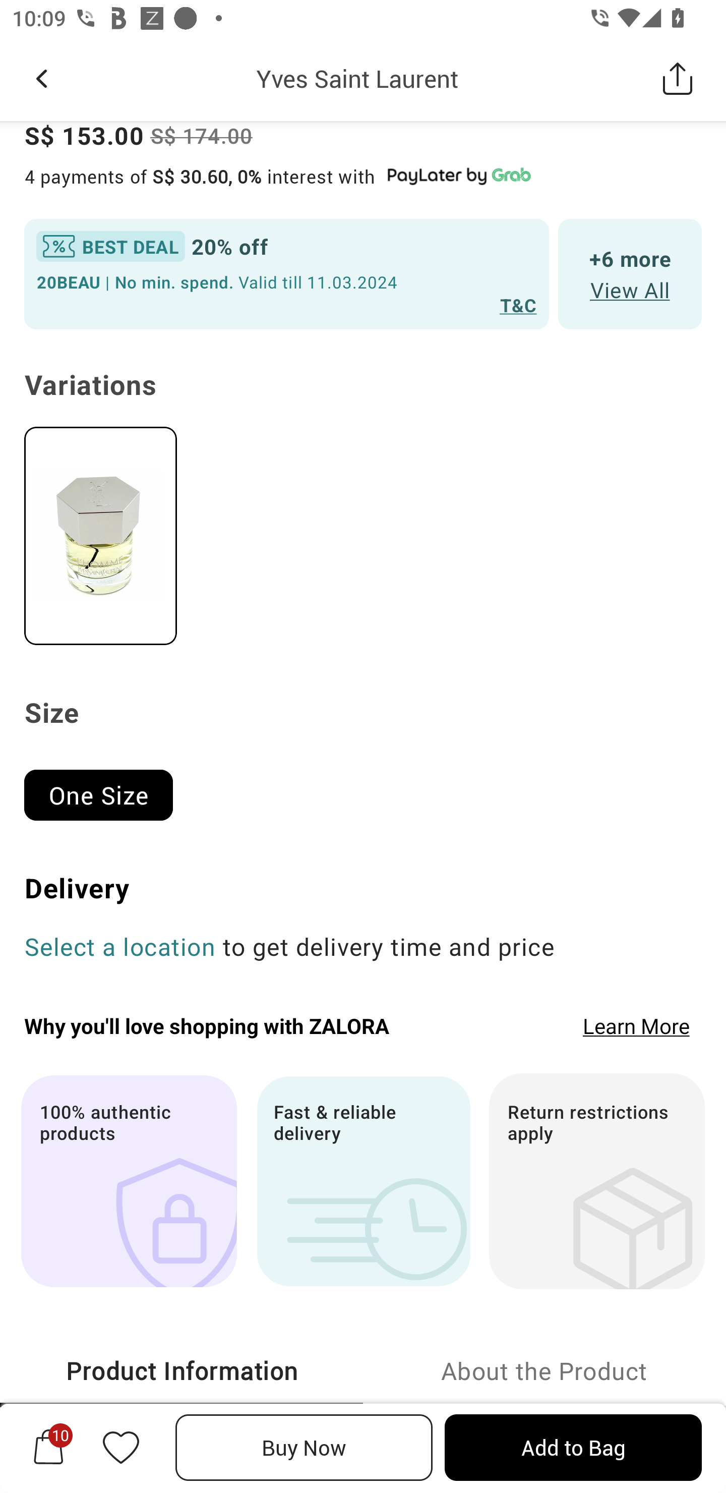  I want to click on One Size, so click(106, 787).